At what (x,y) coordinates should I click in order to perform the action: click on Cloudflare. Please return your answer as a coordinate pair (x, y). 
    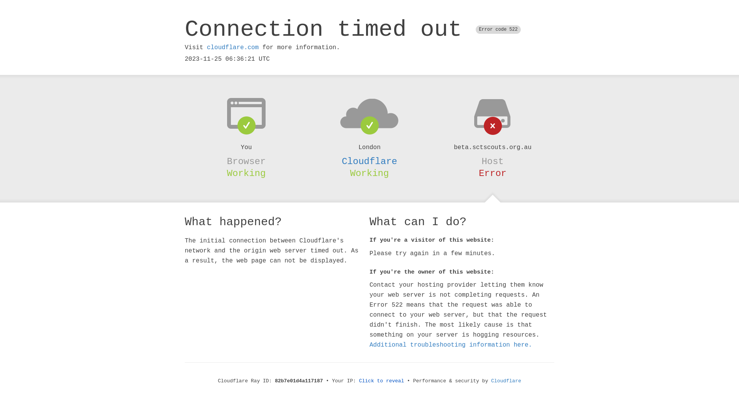
    Looking at the image, I should click on (506, 381).